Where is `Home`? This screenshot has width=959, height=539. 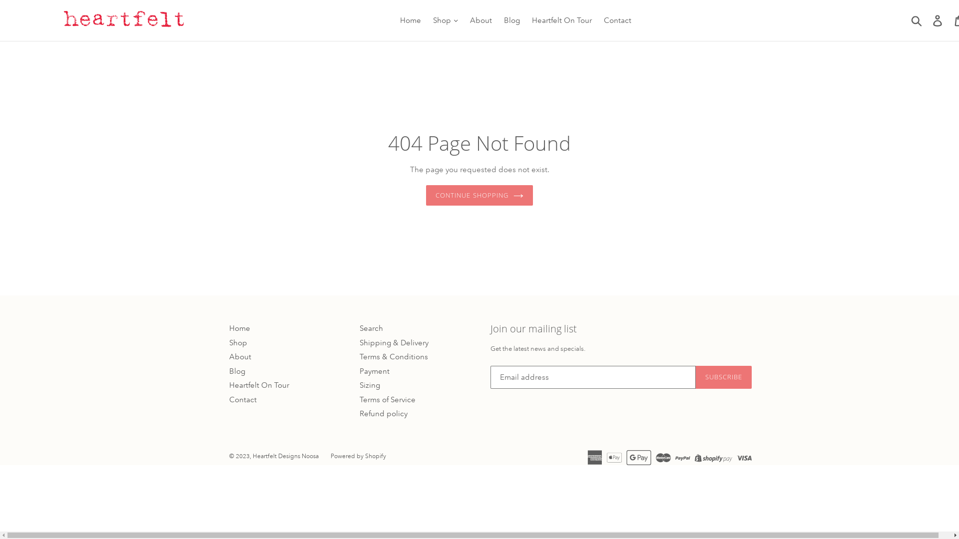
Home is located at coordinates (240, 328).